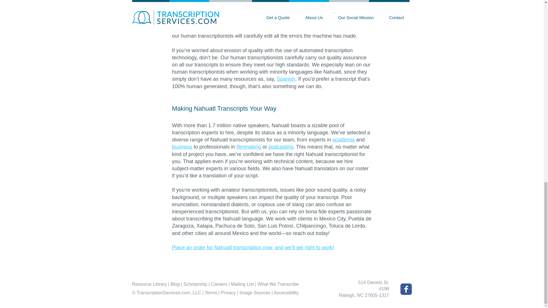  I want to click on filmmaking, so click(249, 147).